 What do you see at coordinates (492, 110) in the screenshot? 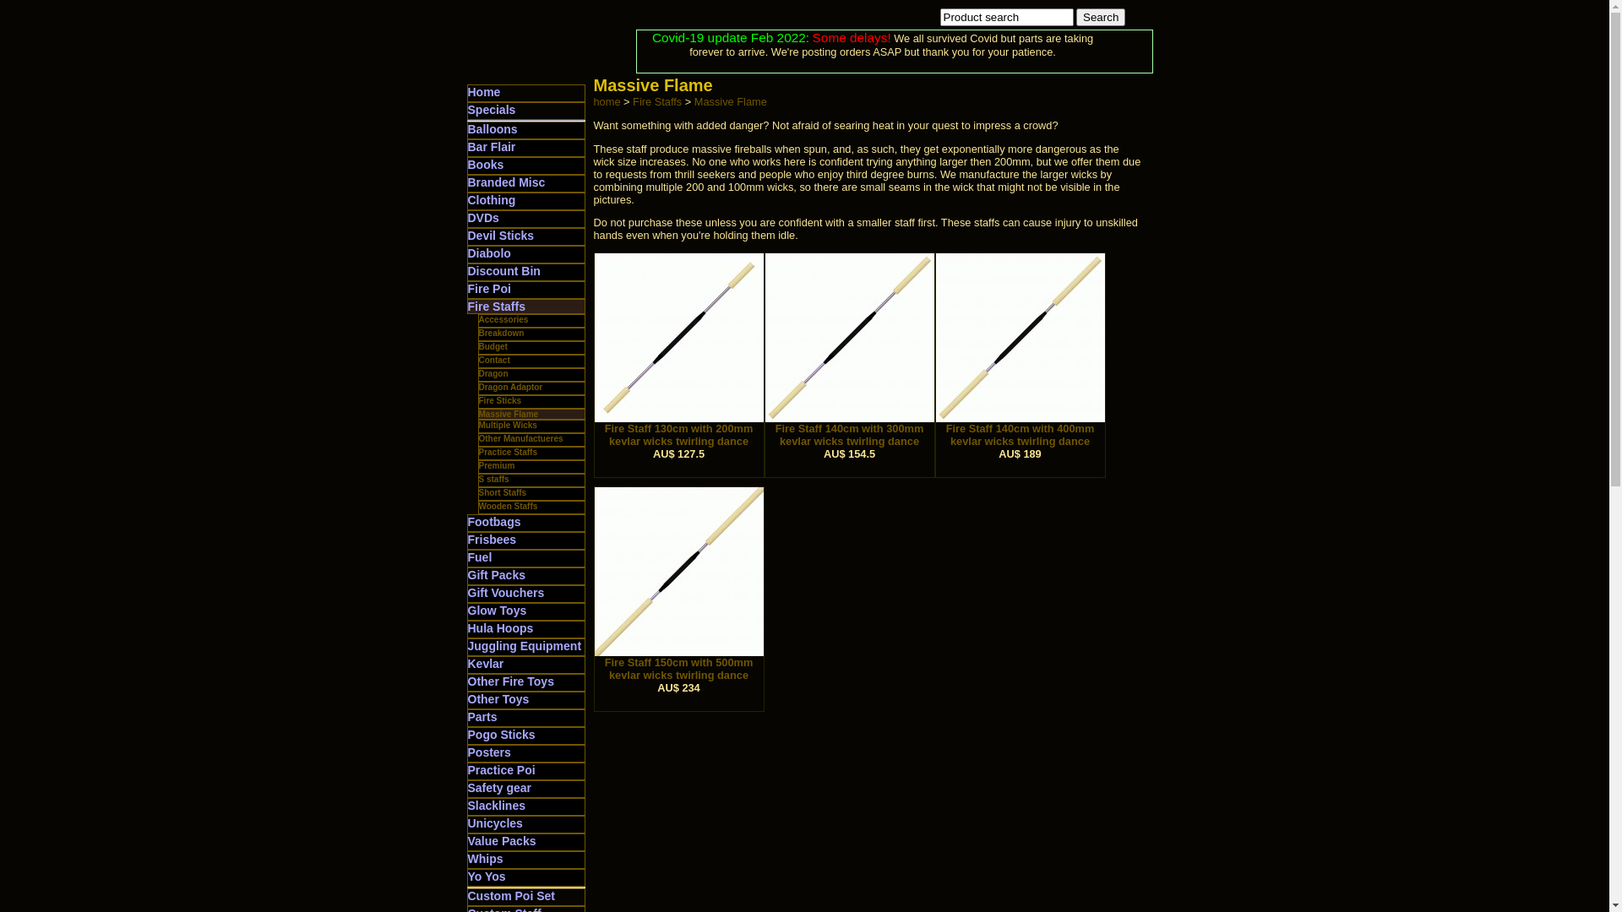
I see `Specials` at bounding box center [492, 110].